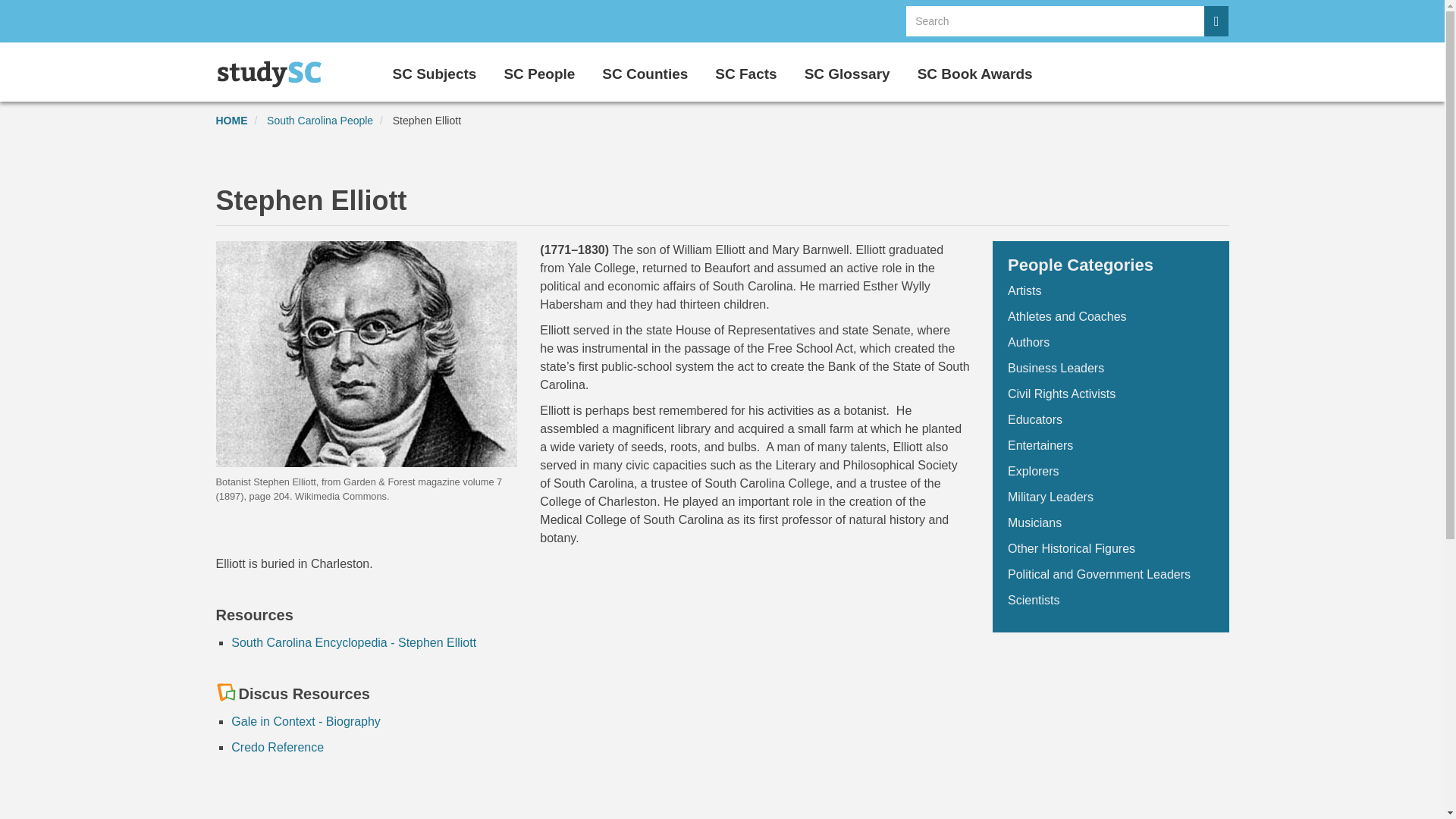 The width and height of the screenshot is (1456, 819). I want to click on Entertainers, so click(1040, 445).